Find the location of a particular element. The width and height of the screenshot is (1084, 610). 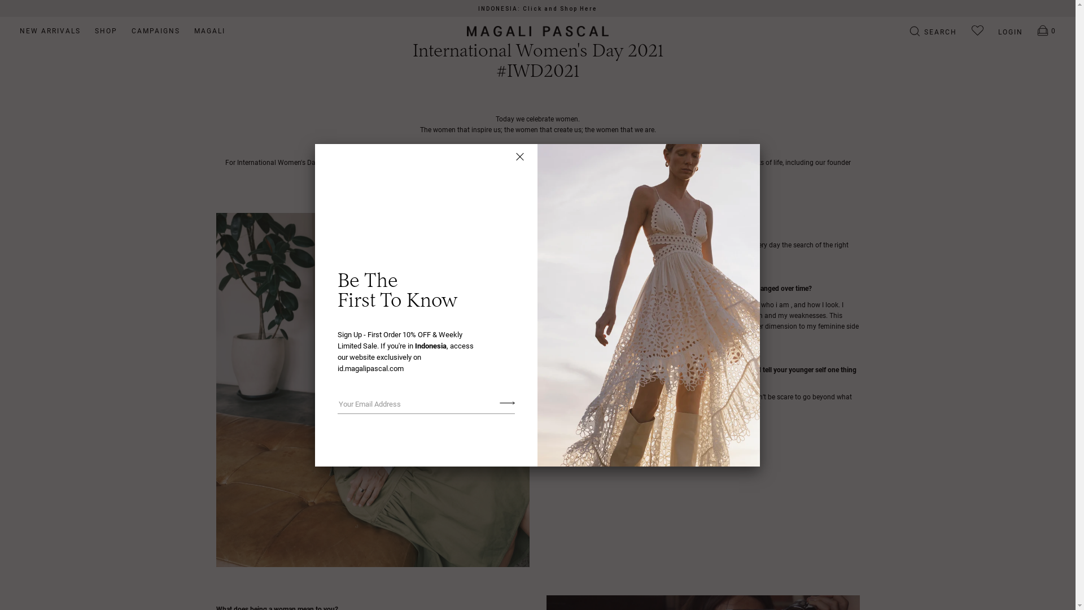

MAGALI is located at coordinates (210, 31).